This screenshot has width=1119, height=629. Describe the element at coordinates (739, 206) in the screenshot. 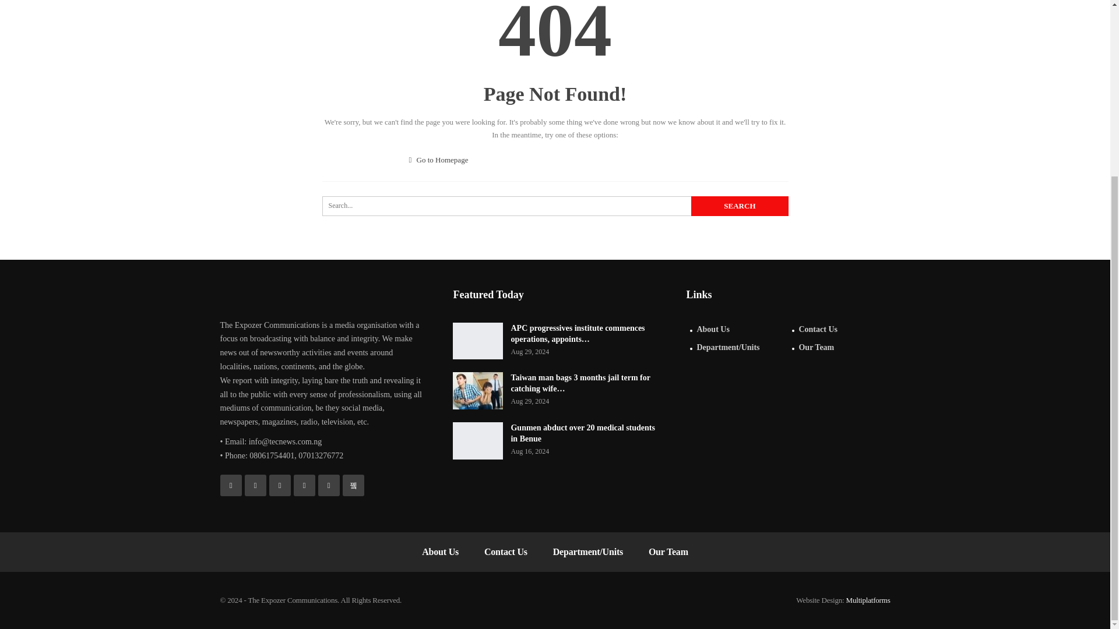

I see `Search` at that location.